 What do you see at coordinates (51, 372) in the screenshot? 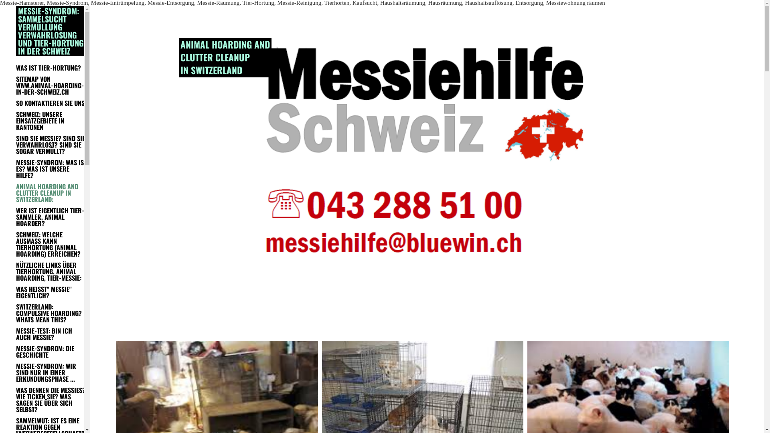
I see `MESSIE-SYNDROM: WIR SIND NUR IN EINER ERKUNDUNGSPHASE ...` at bounding box center [51, 372].